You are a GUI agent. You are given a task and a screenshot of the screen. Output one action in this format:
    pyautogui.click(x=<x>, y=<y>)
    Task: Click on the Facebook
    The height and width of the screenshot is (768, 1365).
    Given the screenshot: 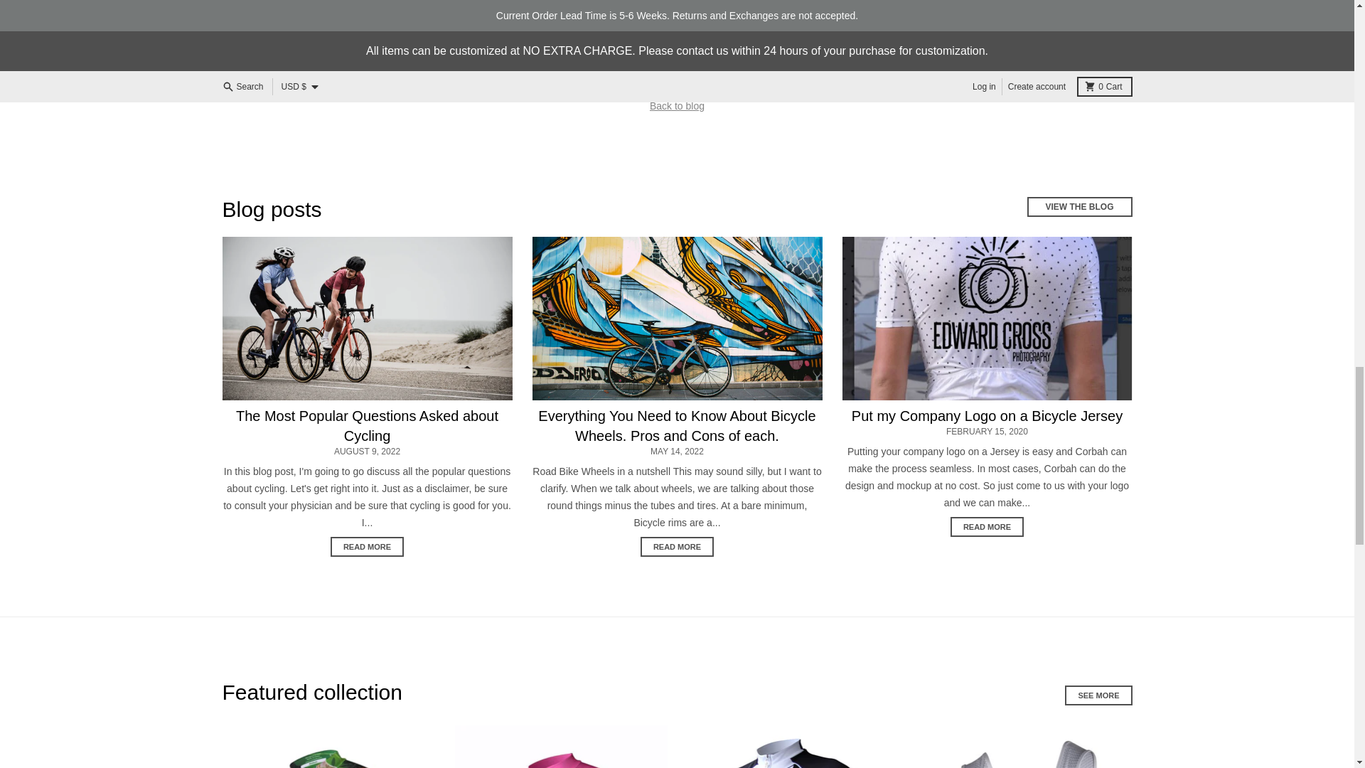 What is the action you would take?
    pyautogui.click(x=407, y=13)
    